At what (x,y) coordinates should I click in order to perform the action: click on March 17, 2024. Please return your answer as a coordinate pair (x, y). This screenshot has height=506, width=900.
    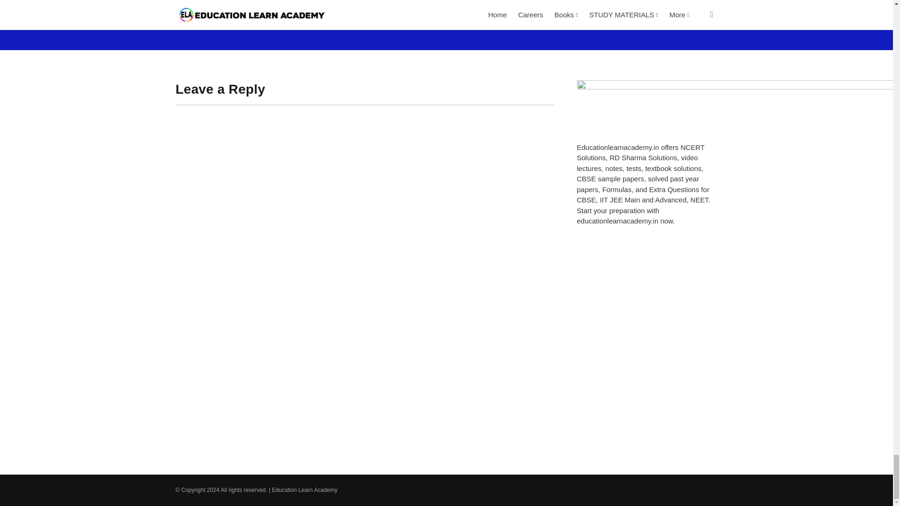
    Looking at the image, I should click on (487, 7).